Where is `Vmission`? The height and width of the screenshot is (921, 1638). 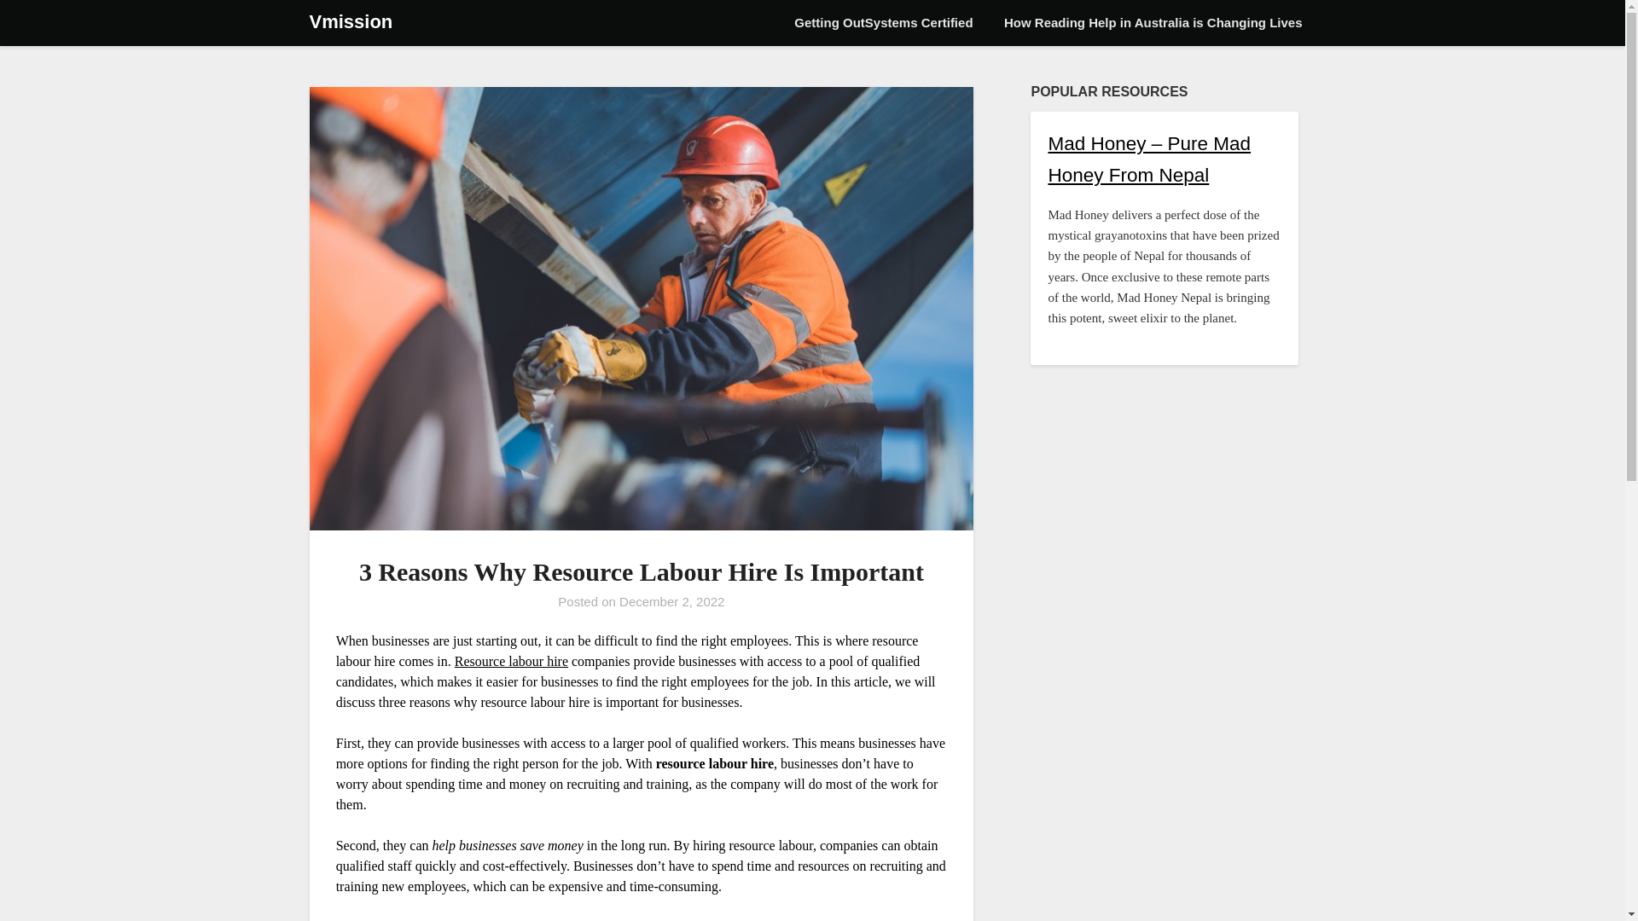
Vmission is located at coordinates (351, 22).